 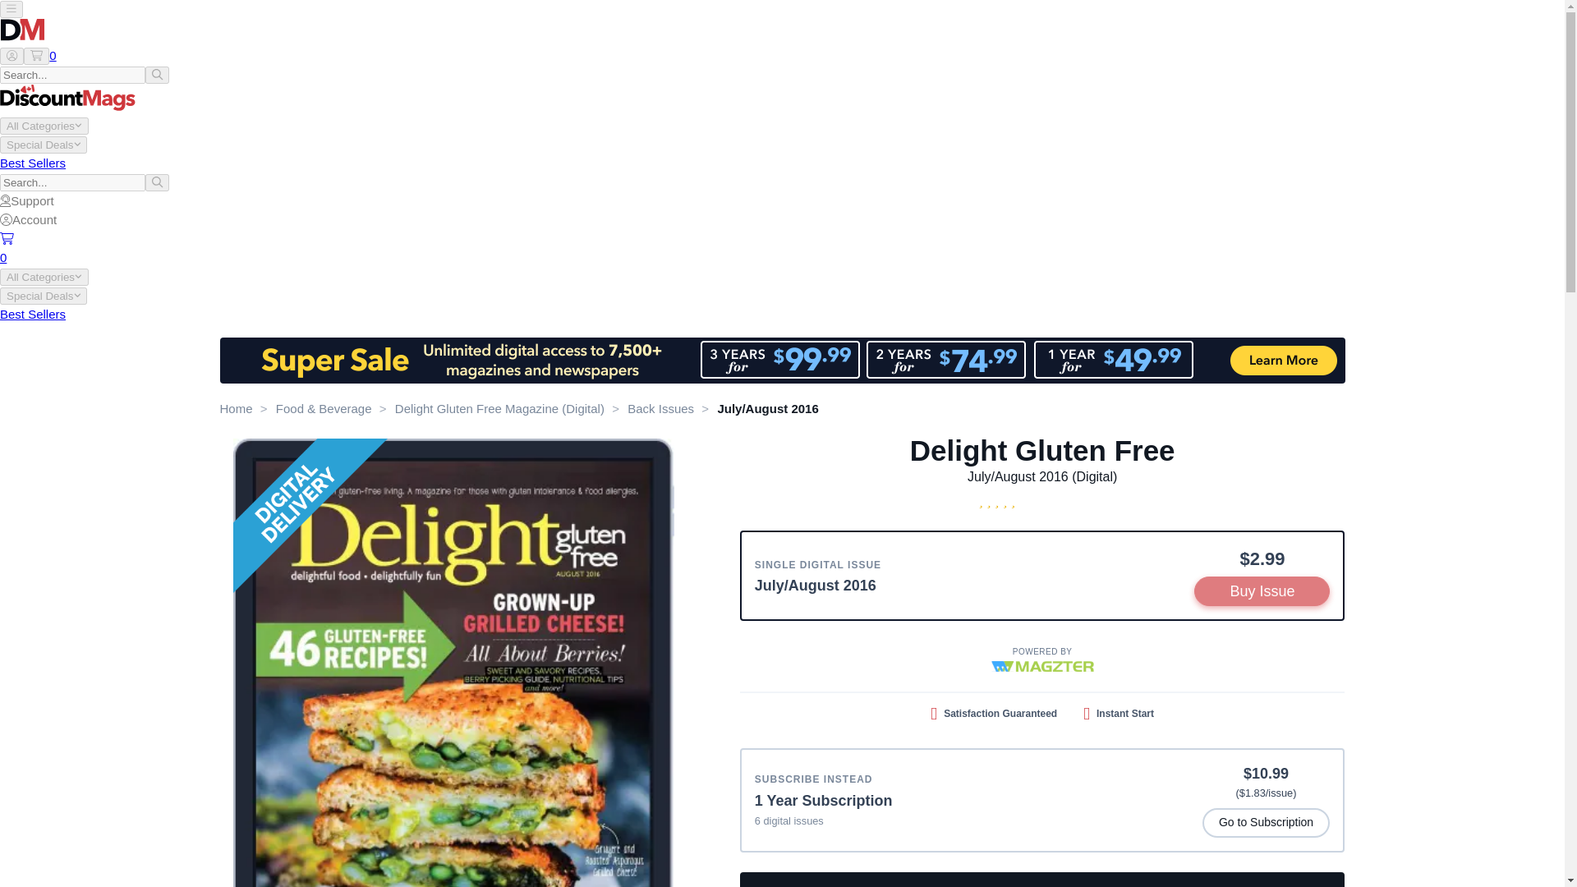 I want to click on Home, so click(x=237, y=409).